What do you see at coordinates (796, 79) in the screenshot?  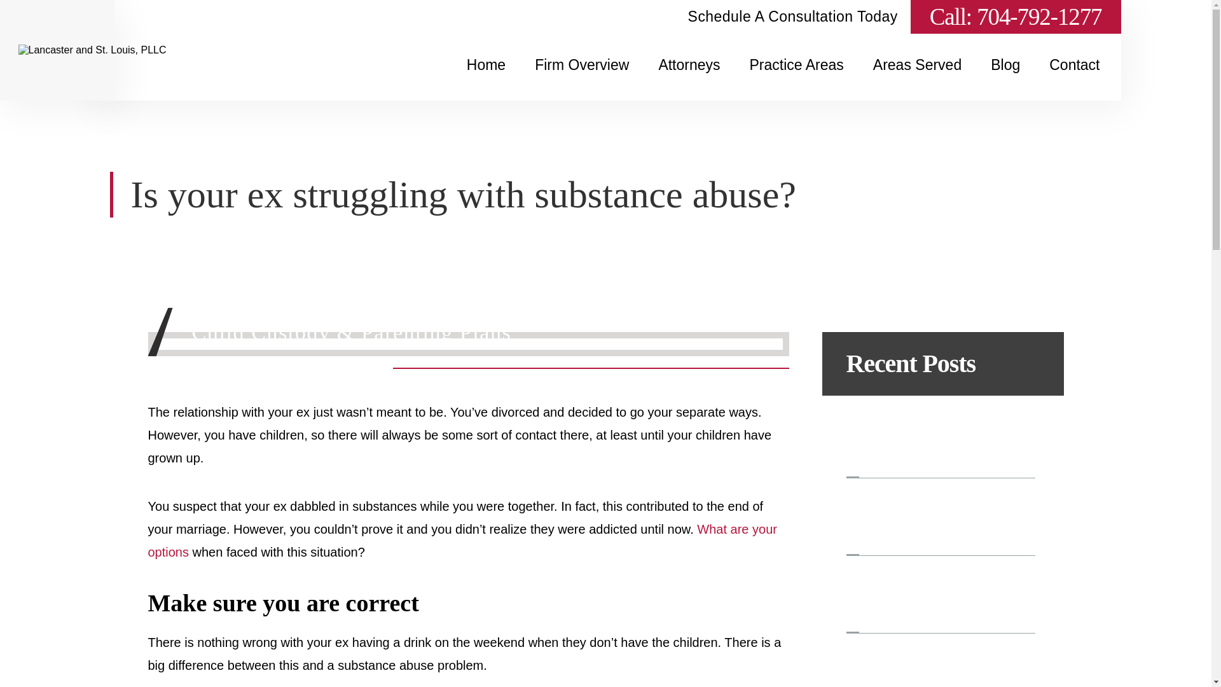 I see `Practice Areas` at bounding box center [796, 79].